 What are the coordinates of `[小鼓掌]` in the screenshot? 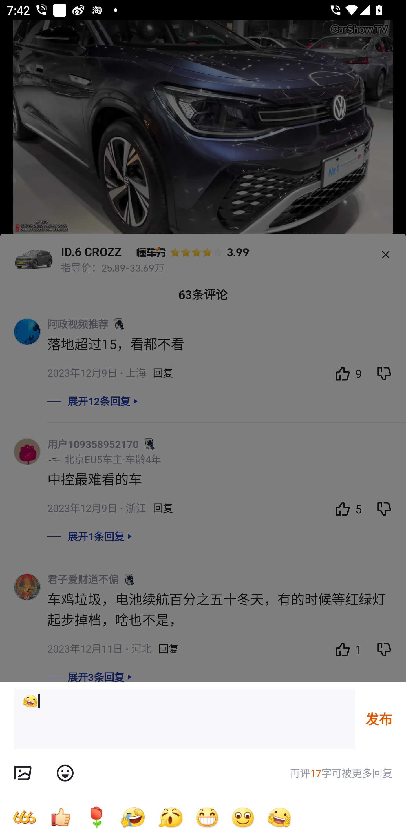 It's located at (170, 817).